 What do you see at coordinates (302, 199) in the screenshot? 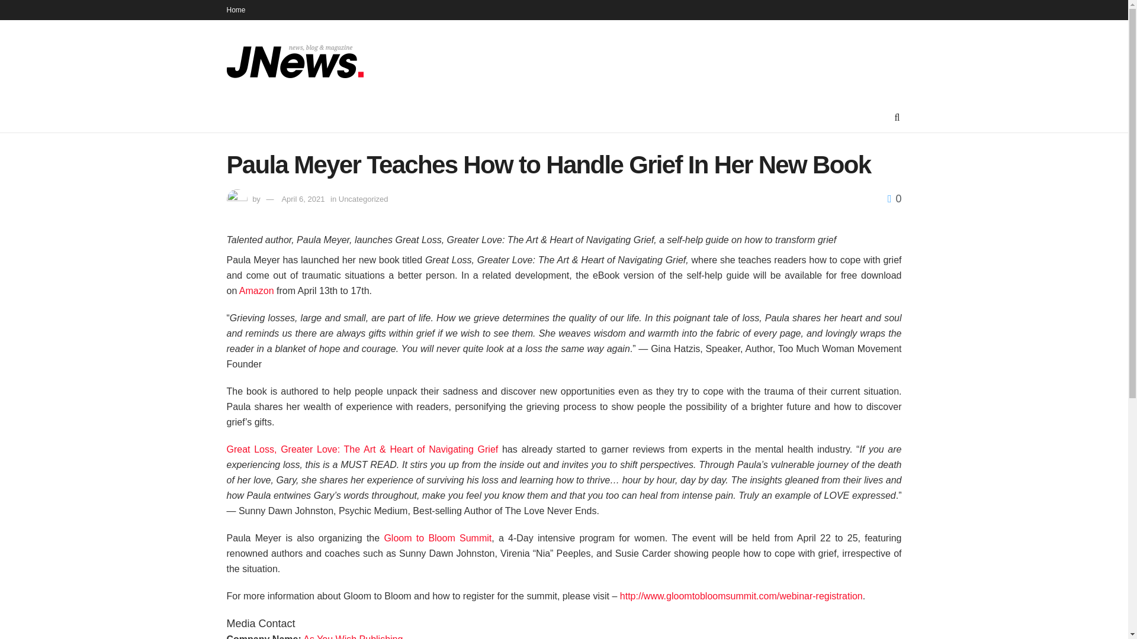
I see `April 6, 2021` at bounding box center [302, 199].